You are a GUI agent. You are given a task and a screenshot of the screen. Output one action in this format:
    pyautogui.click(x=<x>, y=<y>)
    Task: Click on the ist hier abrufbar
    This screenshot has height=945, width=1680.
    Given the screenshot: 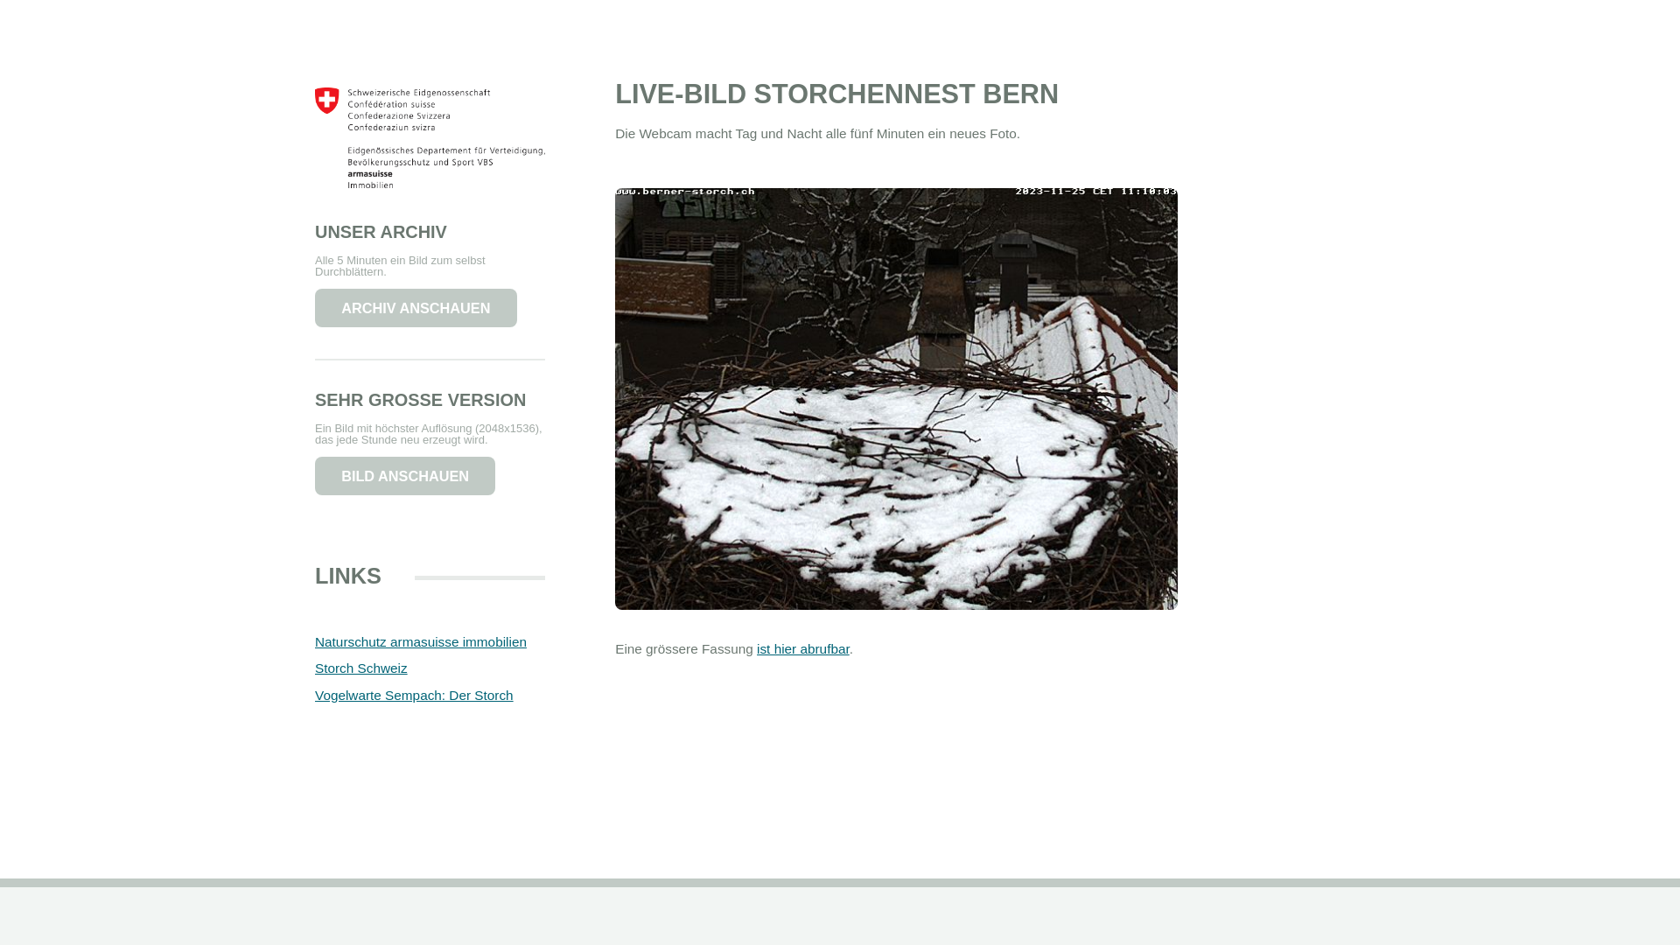 What is the action you would take?
    pyautogui.click(x=803, y=649)
    